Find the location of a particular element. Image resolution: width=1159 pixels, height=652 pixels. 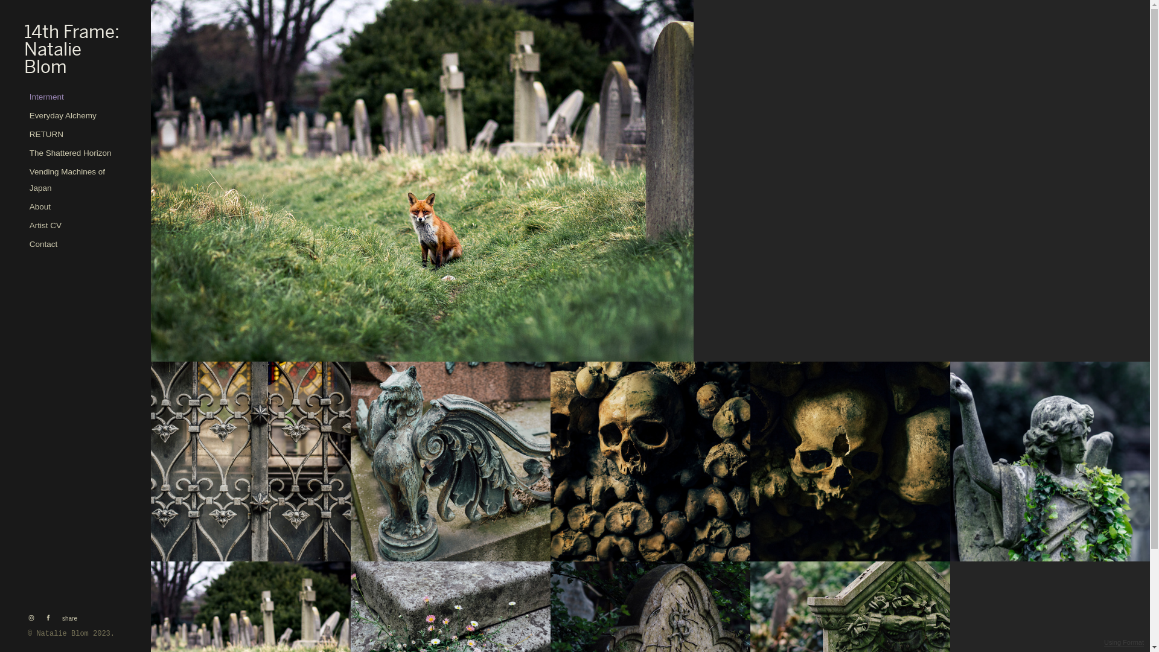

Everyday Alchemy is located at coordinates (63, 116).